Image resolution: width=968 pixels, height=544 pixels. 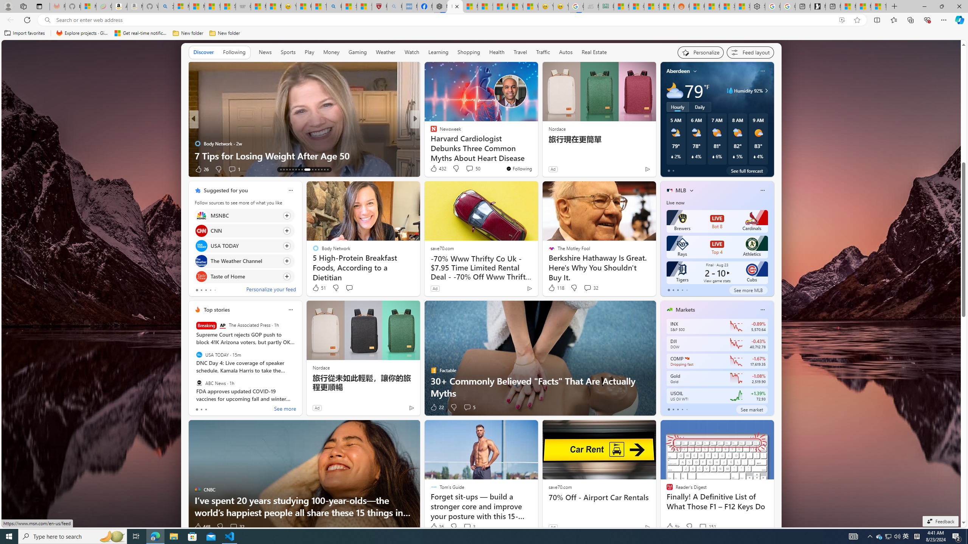 What do you see at coordinates (307, 170) in the screenshot?
I see `AutomationID: tab-74` at bounding box center [307, 170].